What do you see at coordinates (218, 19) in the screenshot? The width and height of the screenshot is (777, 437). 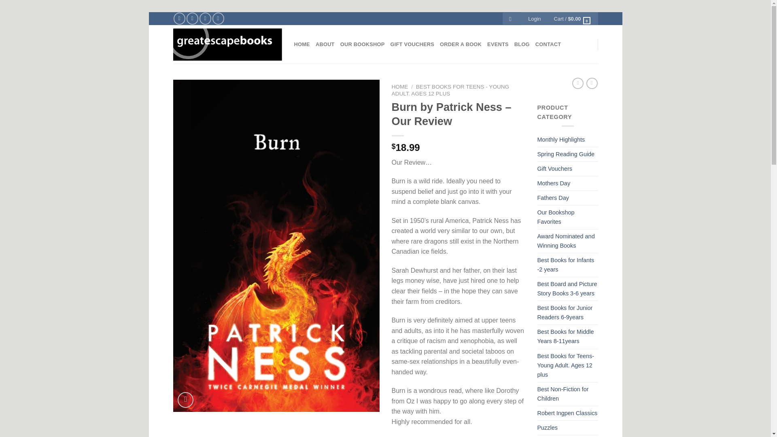 I see `Call us` at bounding box center [218, 19].